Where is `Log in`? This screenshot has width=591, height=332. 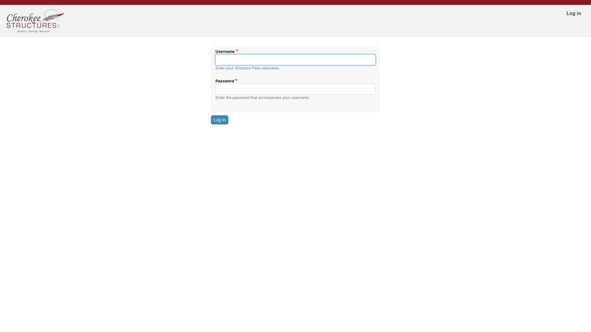 Log in is located at coordinates (220, 120).